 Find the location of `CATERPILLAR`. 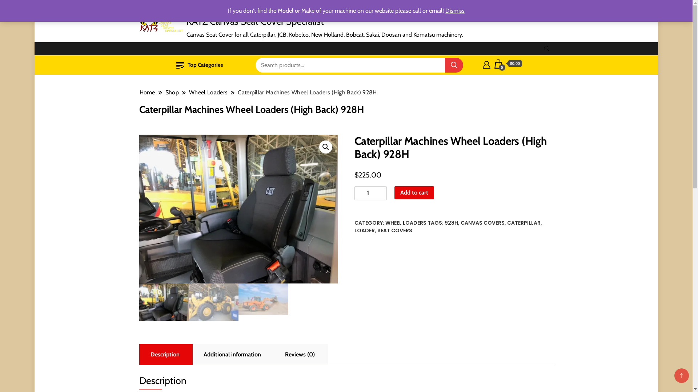

CATERPILLAR is located at coordinates (524, 223).